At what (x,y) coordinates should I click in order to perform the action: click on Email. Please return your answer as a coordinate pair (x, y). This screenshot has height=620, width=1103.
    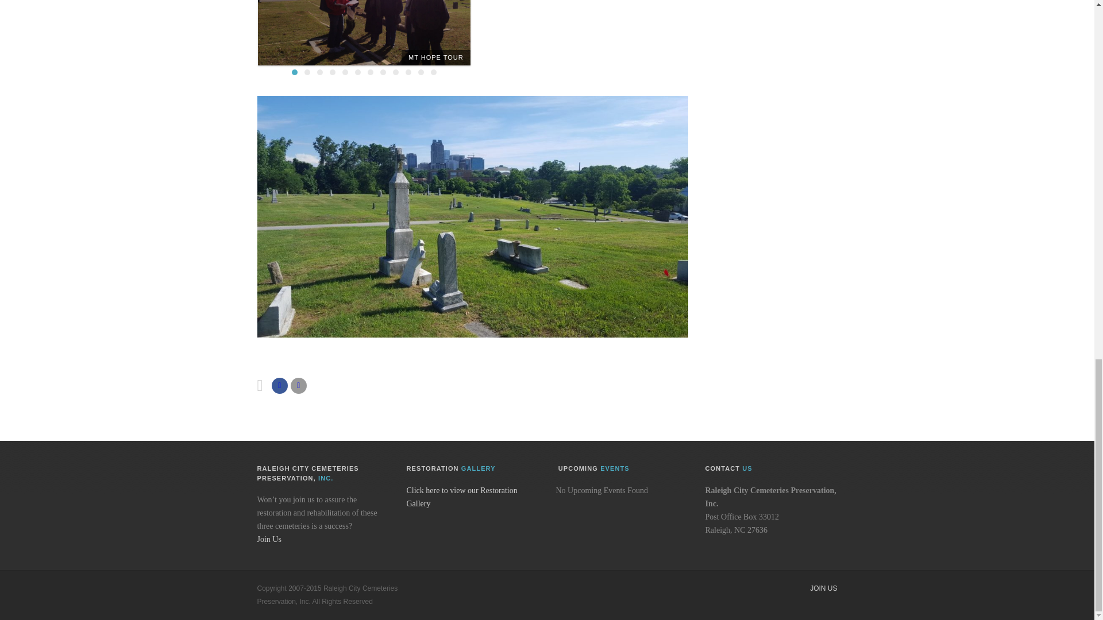
    Looking at the image, I should click on (299, 385).